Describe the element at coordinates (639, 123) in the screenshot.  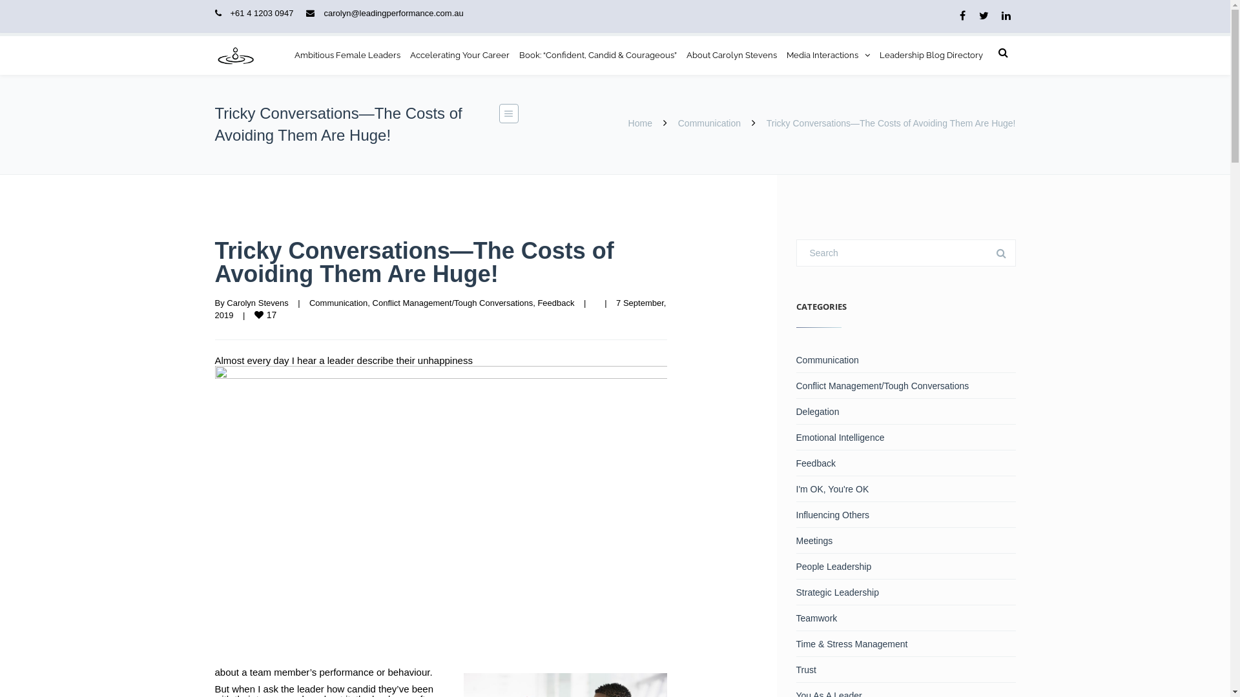
I see `Home` at that location.